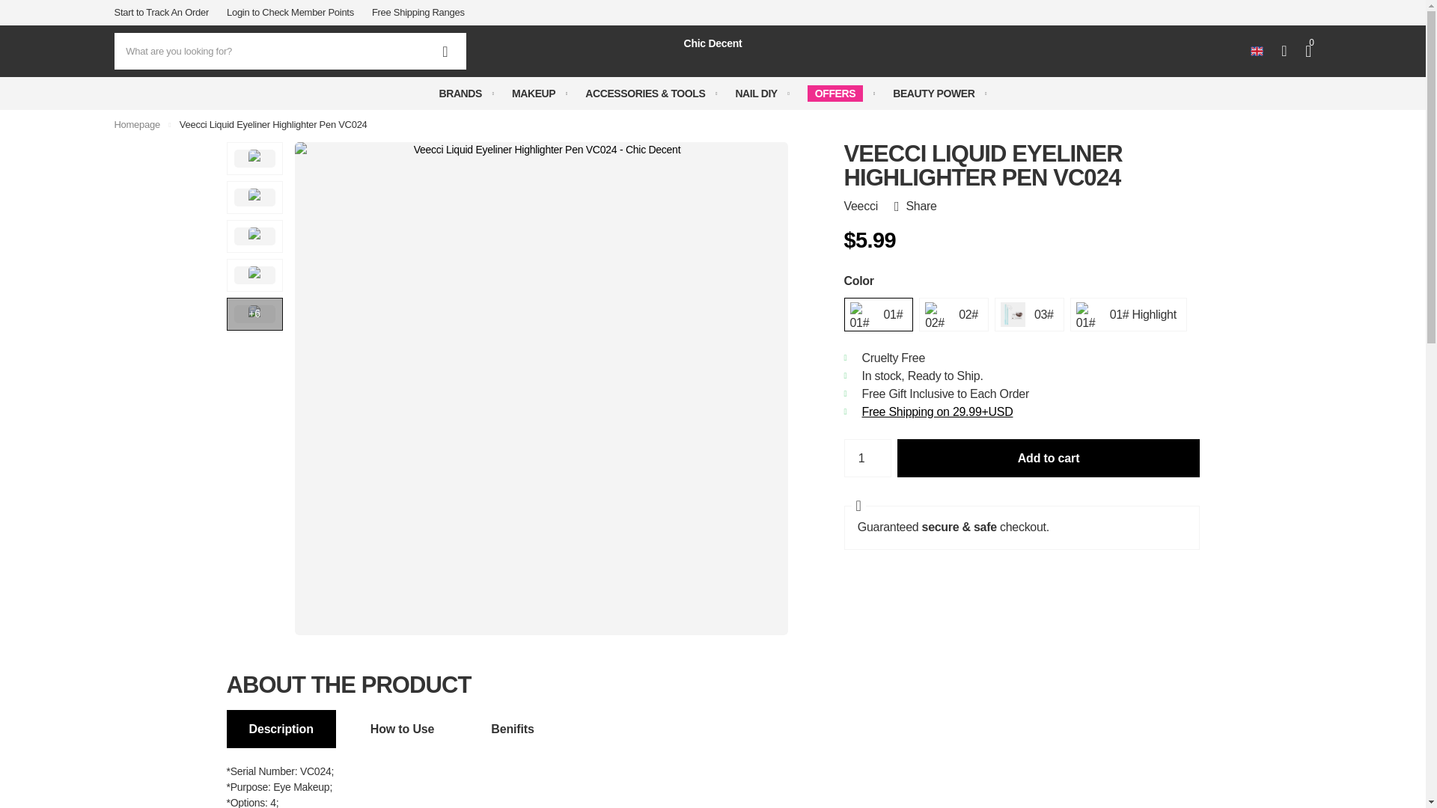 The height and width of the screenshot is (808, 1437). Describe the element at coordinates (290, 12) in the screenshot. I see `Login to Check Member Points` at that location.